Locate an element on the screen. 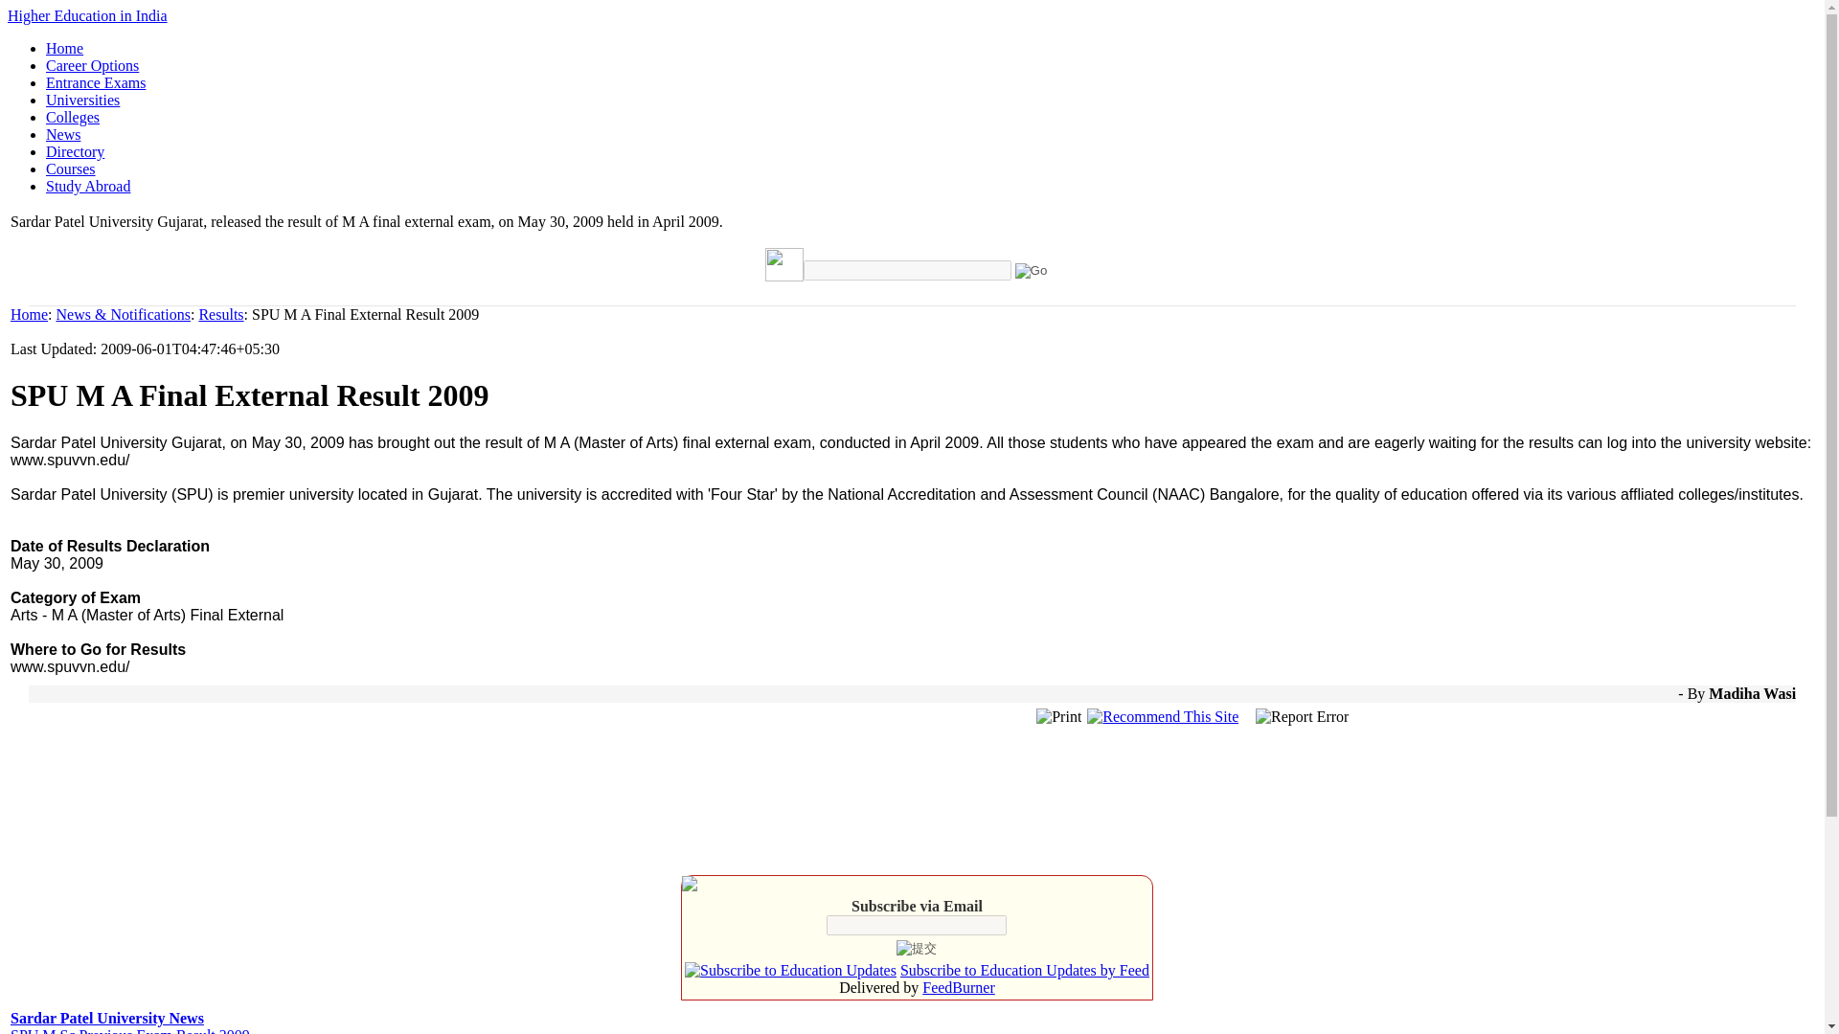 Image resolution: width=1839 pixels, height=1034 pixels. Results is located at coordinates (220, 314).